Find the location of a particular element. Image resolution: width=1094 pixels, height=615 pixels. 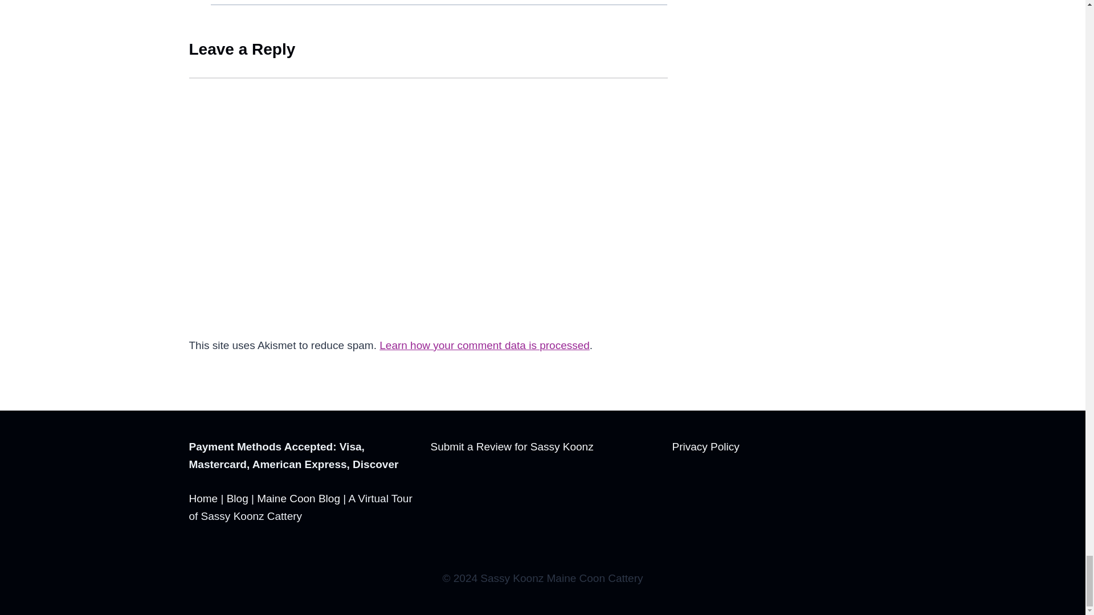

Maine Coon Blog is located at coordinates (299, 498).